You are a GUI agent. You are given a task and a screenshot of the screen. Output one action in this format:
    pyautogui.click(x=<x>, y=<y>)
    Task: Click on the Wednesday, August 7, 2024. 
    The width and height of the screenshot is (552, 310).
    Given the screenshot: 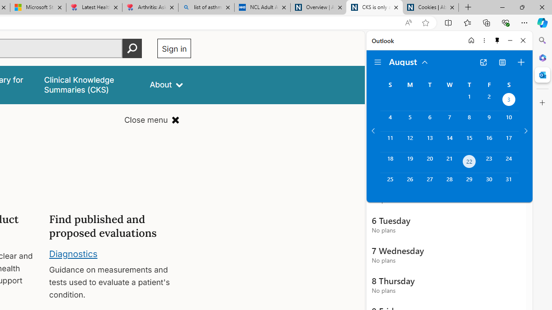 What is the action you would take?
    pyautogui.click(x=449, y=121)
    